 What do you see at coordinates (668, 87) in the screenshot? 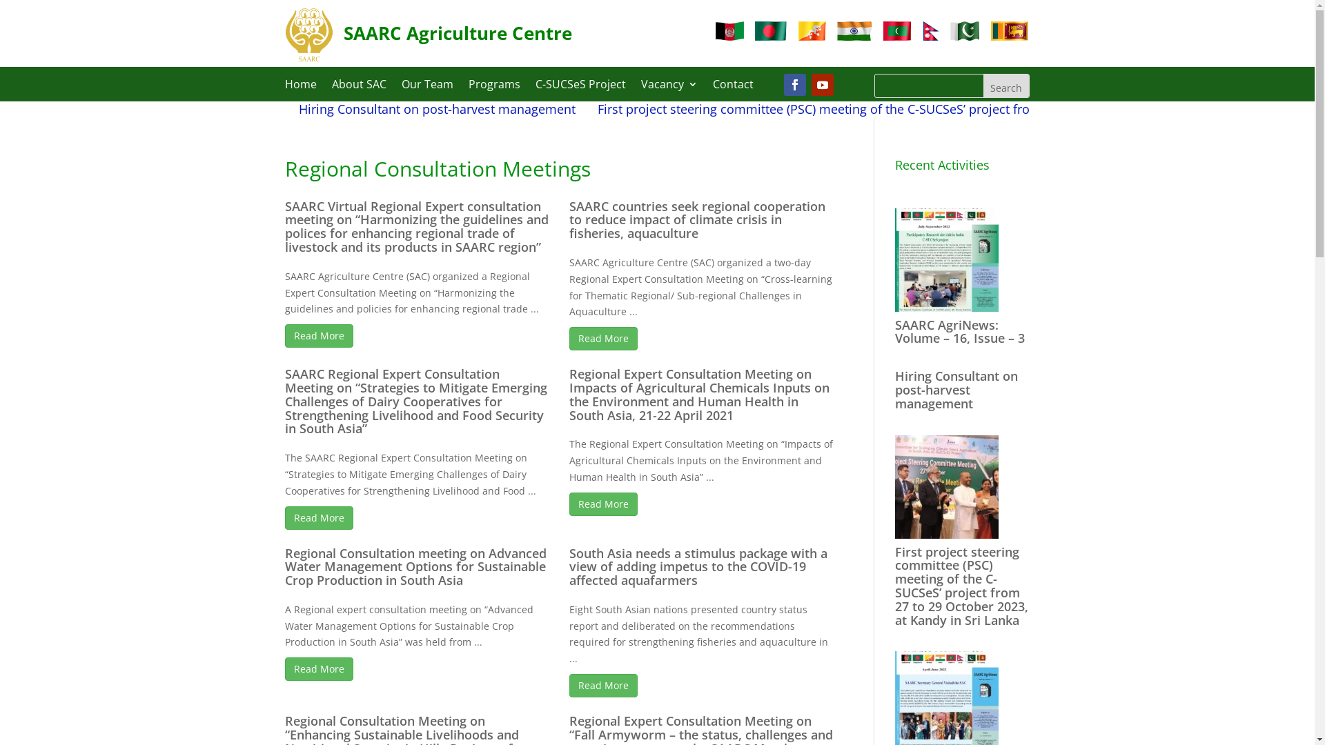
I see `Vacancy` at bounding box center [668, 87].